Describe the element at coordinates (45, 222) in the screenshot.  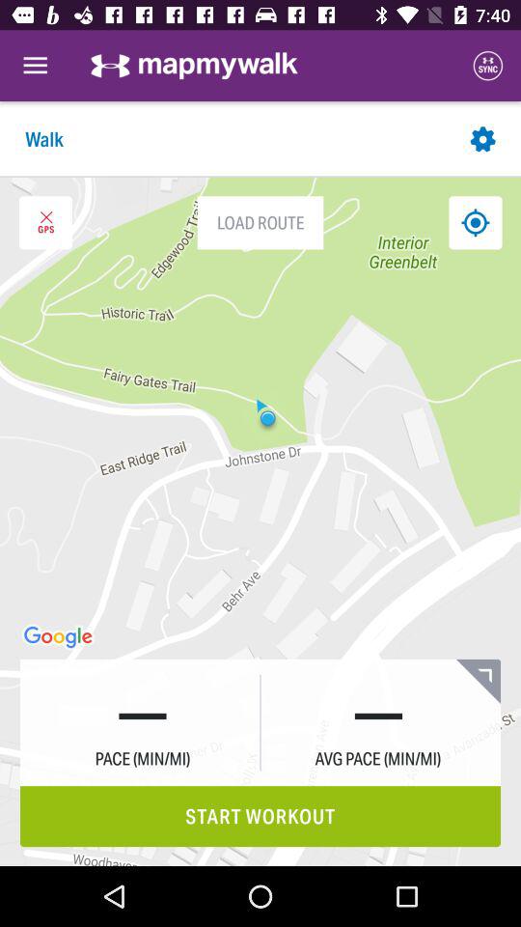
I see `switch gps option` at that location.